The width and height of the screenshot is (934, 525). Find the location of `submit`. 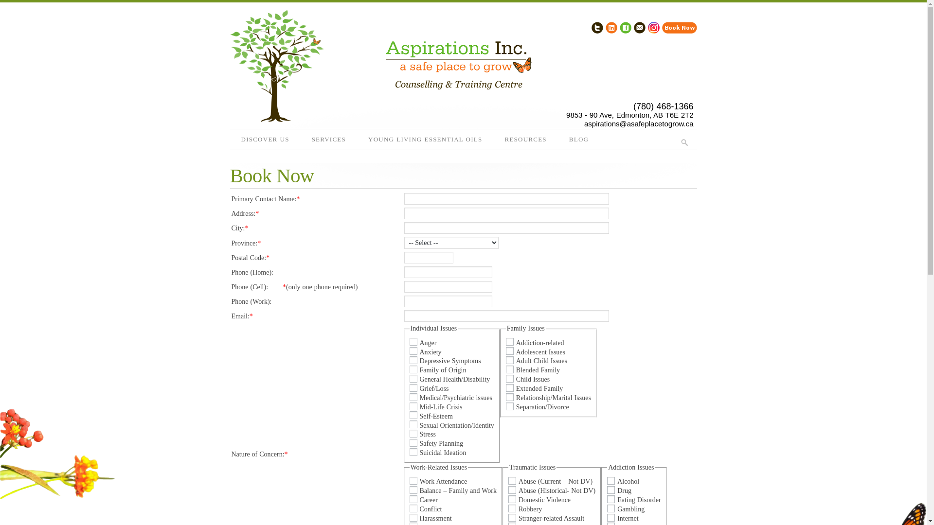

submit is located at coordinates (684, 142).